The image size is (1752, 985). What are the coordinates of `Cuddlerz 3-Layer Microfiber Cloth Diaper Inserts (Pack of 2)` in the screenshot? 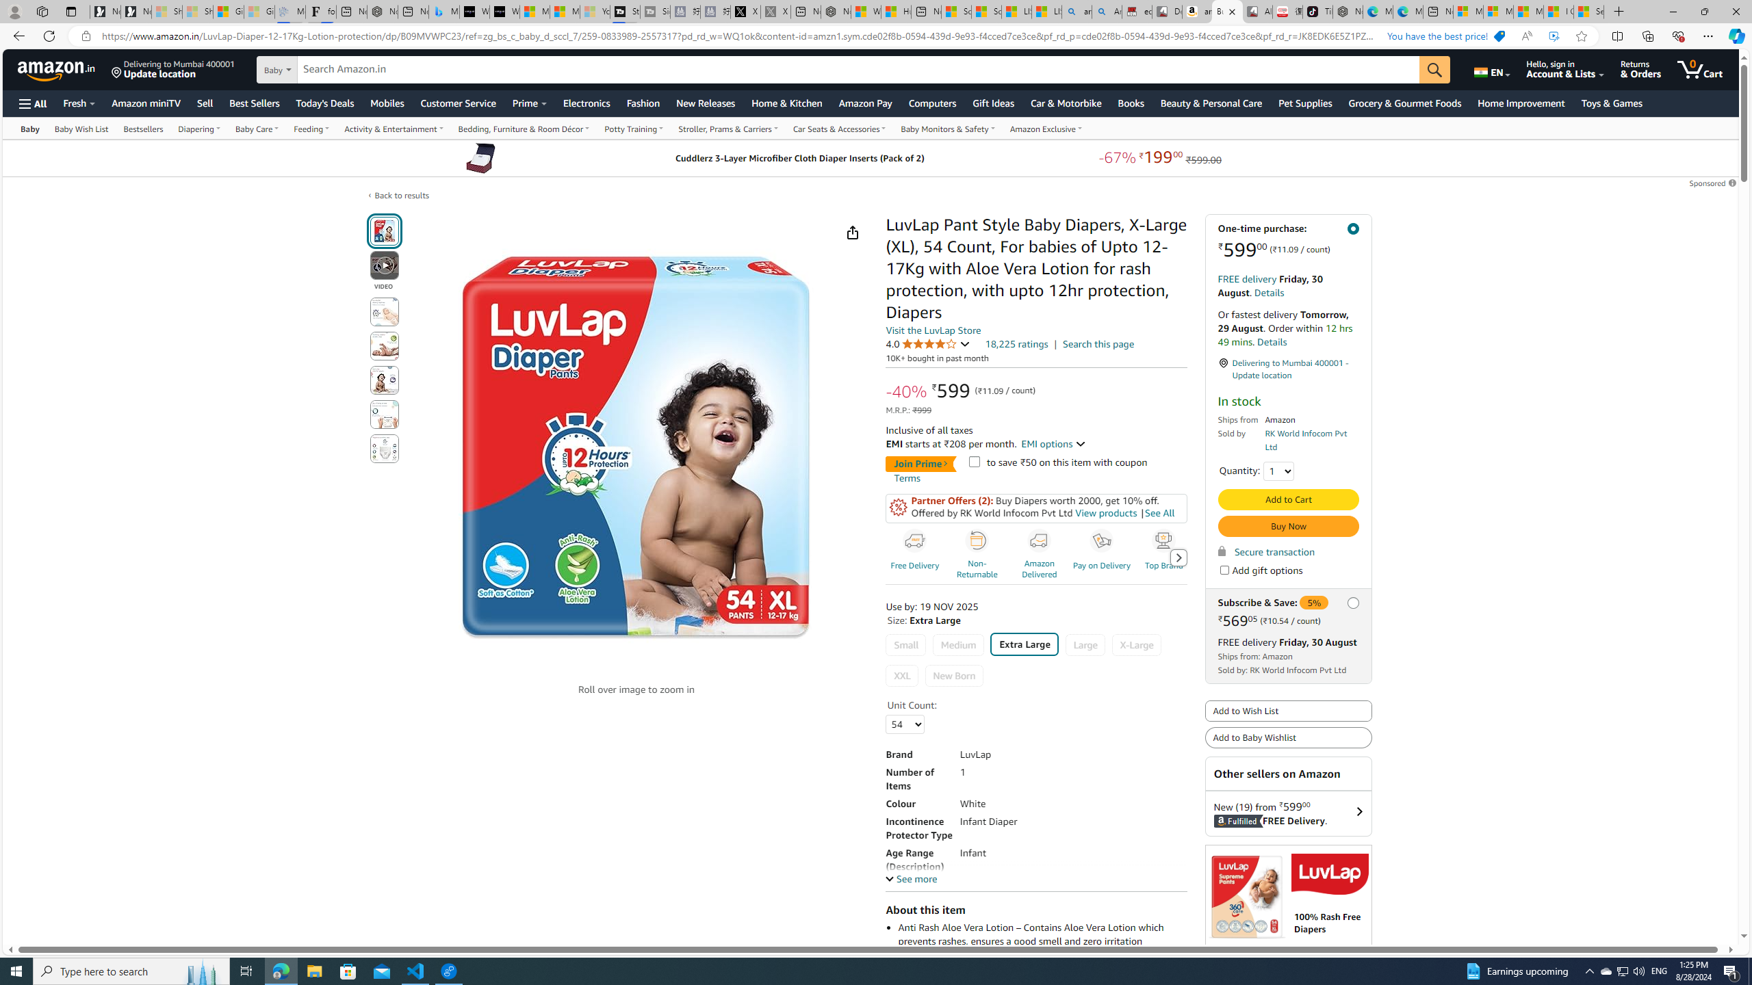 It's located at (480, 157).